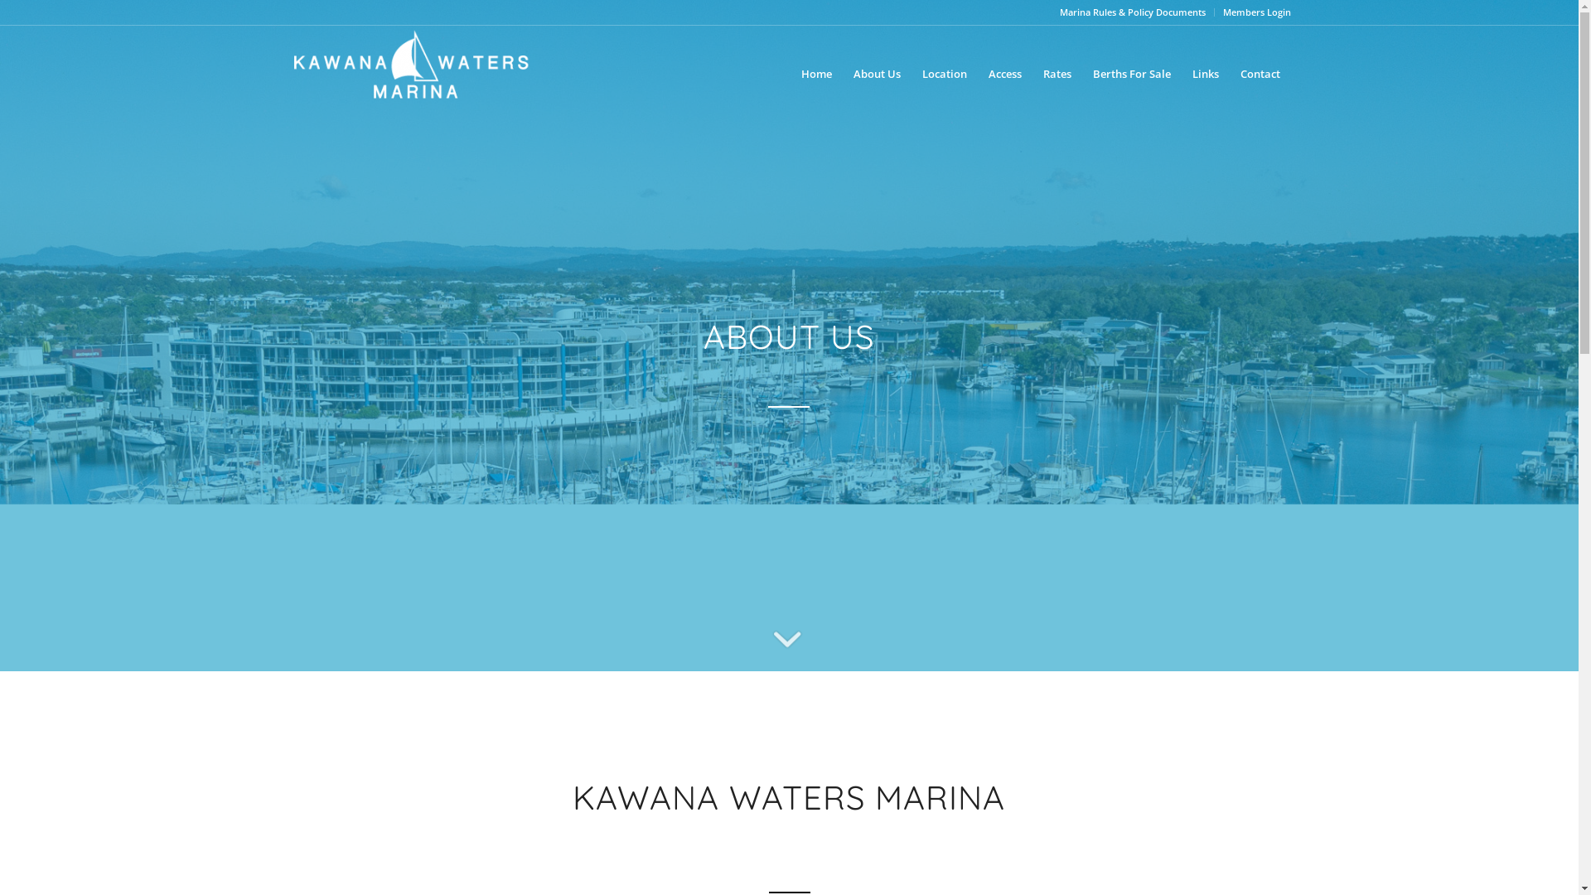 This screenshot has width=1591, height=895. What do you see at coordinates (877, 74) in the screenshot?
I see `About Us` at bounding box center [877, 74].